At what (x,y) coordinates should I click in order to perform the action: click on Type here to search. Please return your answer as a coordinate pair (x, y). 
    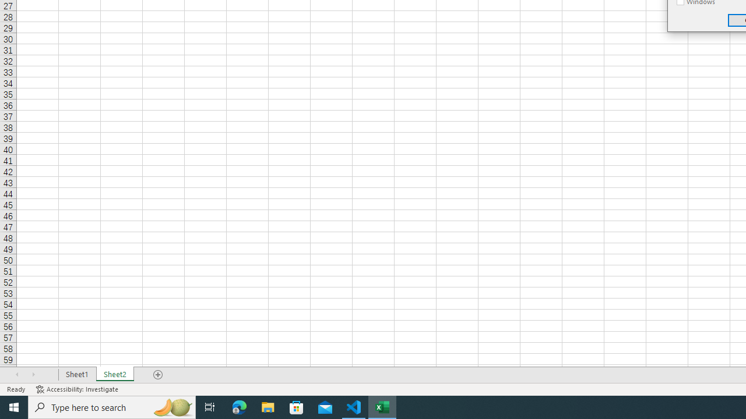
    Looking at the image, I should click on (112, 407).